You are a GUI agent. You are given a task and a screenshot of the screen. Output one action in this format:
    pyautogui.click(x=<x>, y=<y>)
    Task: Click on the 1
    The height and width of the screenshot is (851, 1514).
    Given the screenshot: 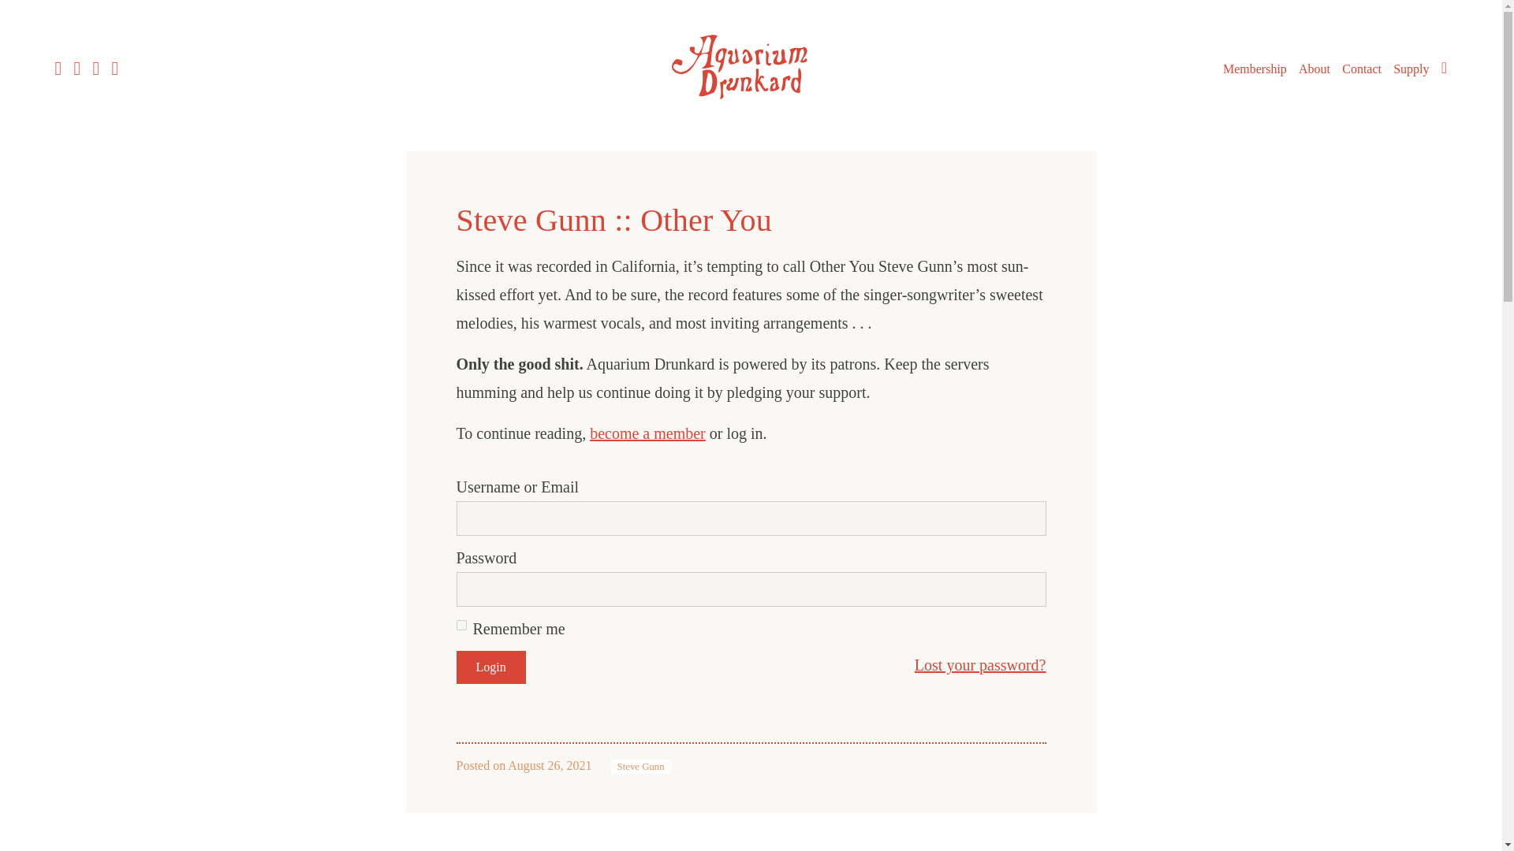 What is the action you would take?
    pyautogui.click(x=461, y=626)
    